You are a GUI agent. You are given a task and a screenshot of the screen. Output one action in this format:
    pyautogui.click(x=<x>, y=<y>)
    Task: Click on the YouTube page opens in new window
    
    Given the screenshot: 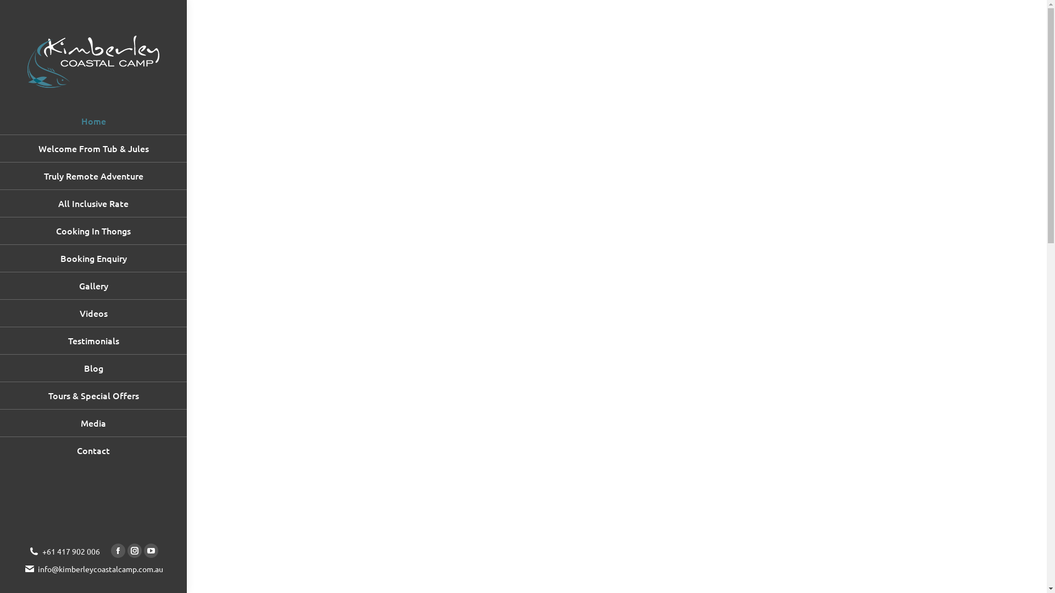 What is the action you would take?
    pyautogui.click(x=151, y=551)
    